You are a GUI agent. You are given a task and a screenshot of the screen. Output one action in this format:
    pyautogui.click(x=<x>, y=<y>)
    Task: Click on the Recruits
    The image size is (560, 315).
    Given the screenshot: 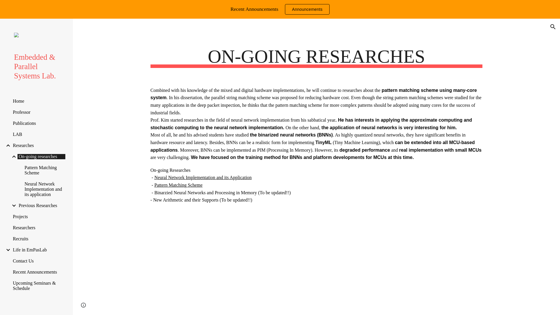 What is the action you would take?
    pyautogui.click(x=38, y=239)
    